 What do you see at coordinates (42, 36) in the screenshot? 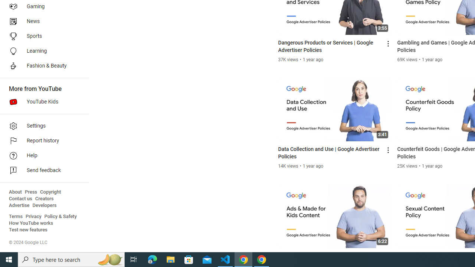
I see `Sports` at bounding box center [42, 36].